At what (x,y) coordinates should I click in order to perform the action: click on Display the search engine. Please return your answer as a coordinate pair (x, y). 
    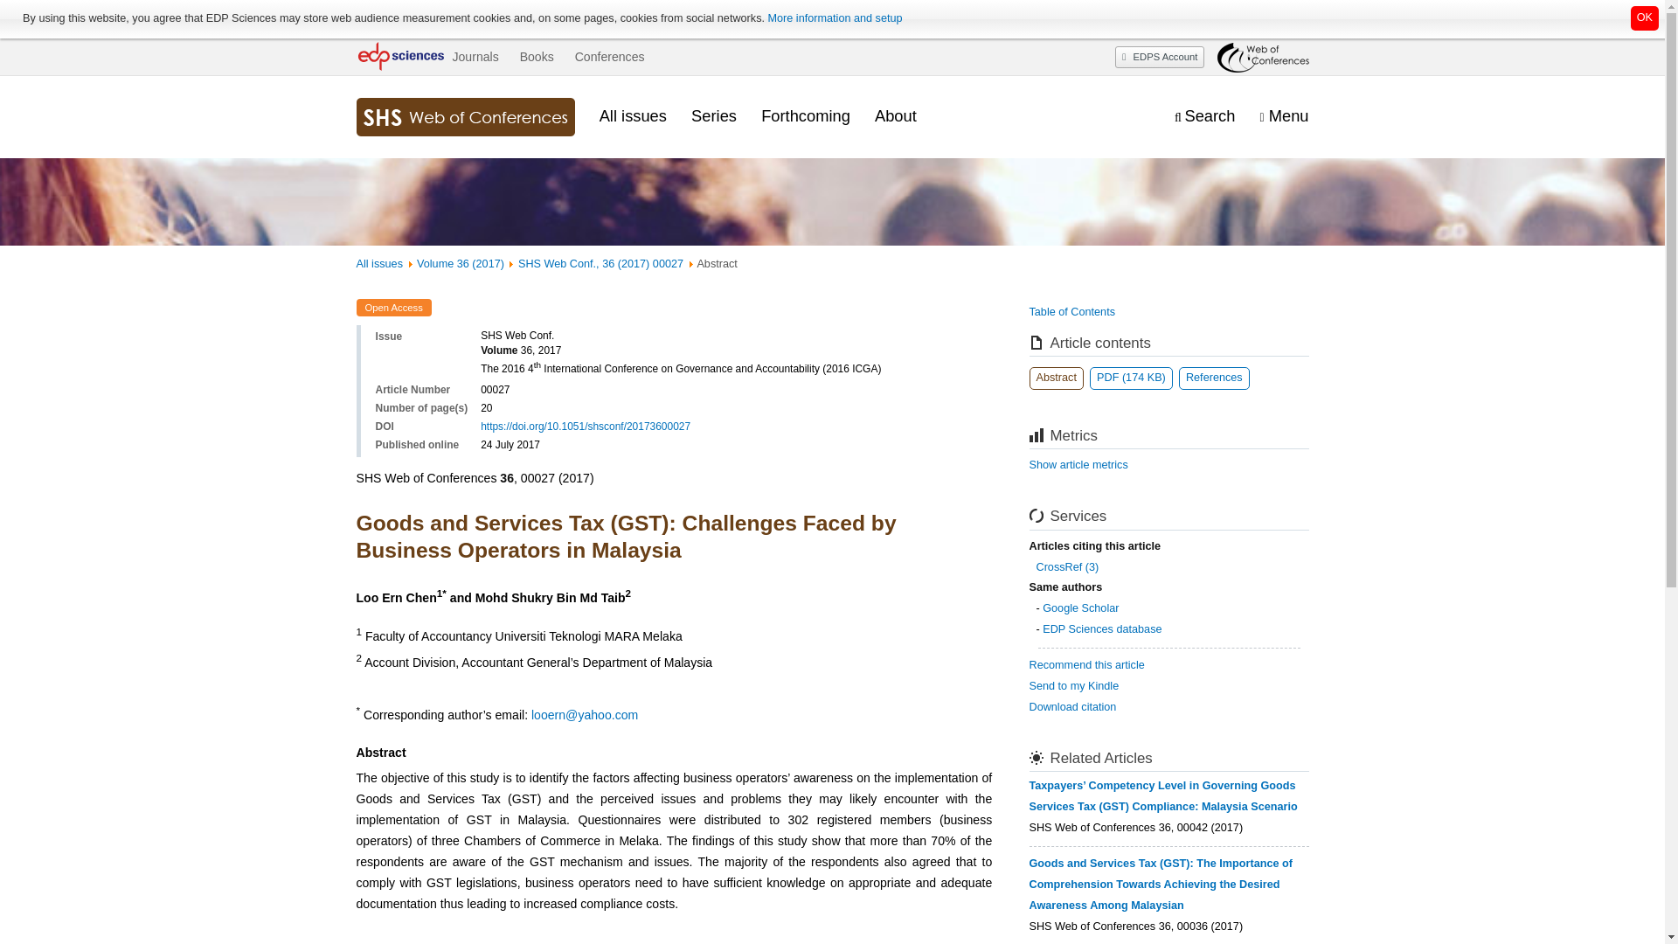
    Looking at the image, I should click on (1204, 116).